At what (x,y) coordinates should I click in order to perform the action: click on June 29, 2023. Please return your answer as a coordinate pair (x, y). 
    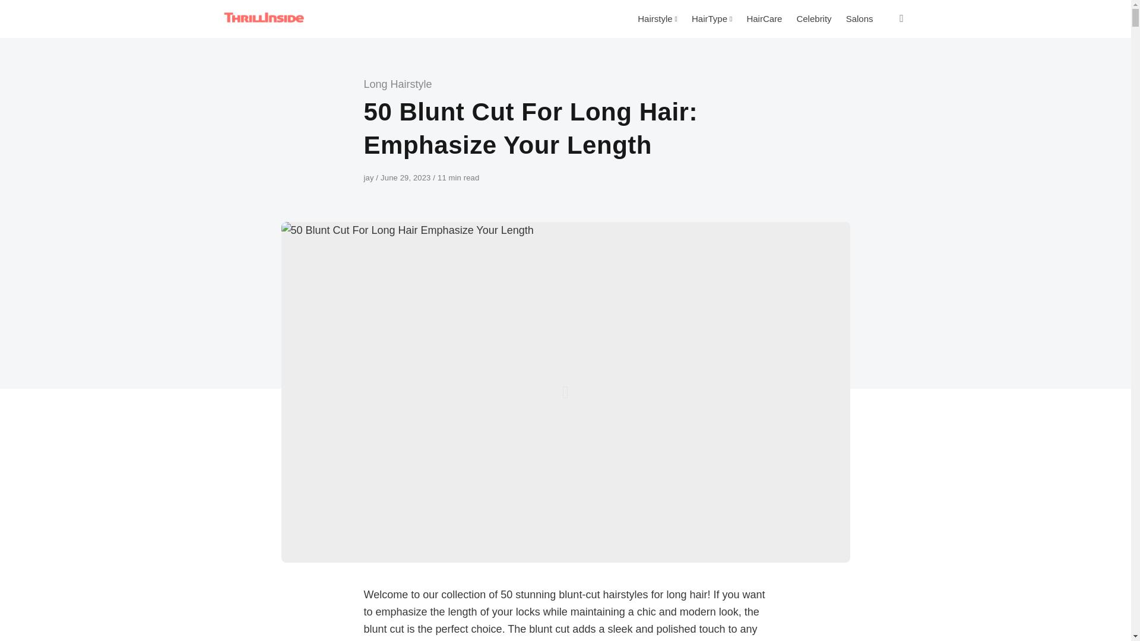
    Looking at the image, I should click on (407, 177).